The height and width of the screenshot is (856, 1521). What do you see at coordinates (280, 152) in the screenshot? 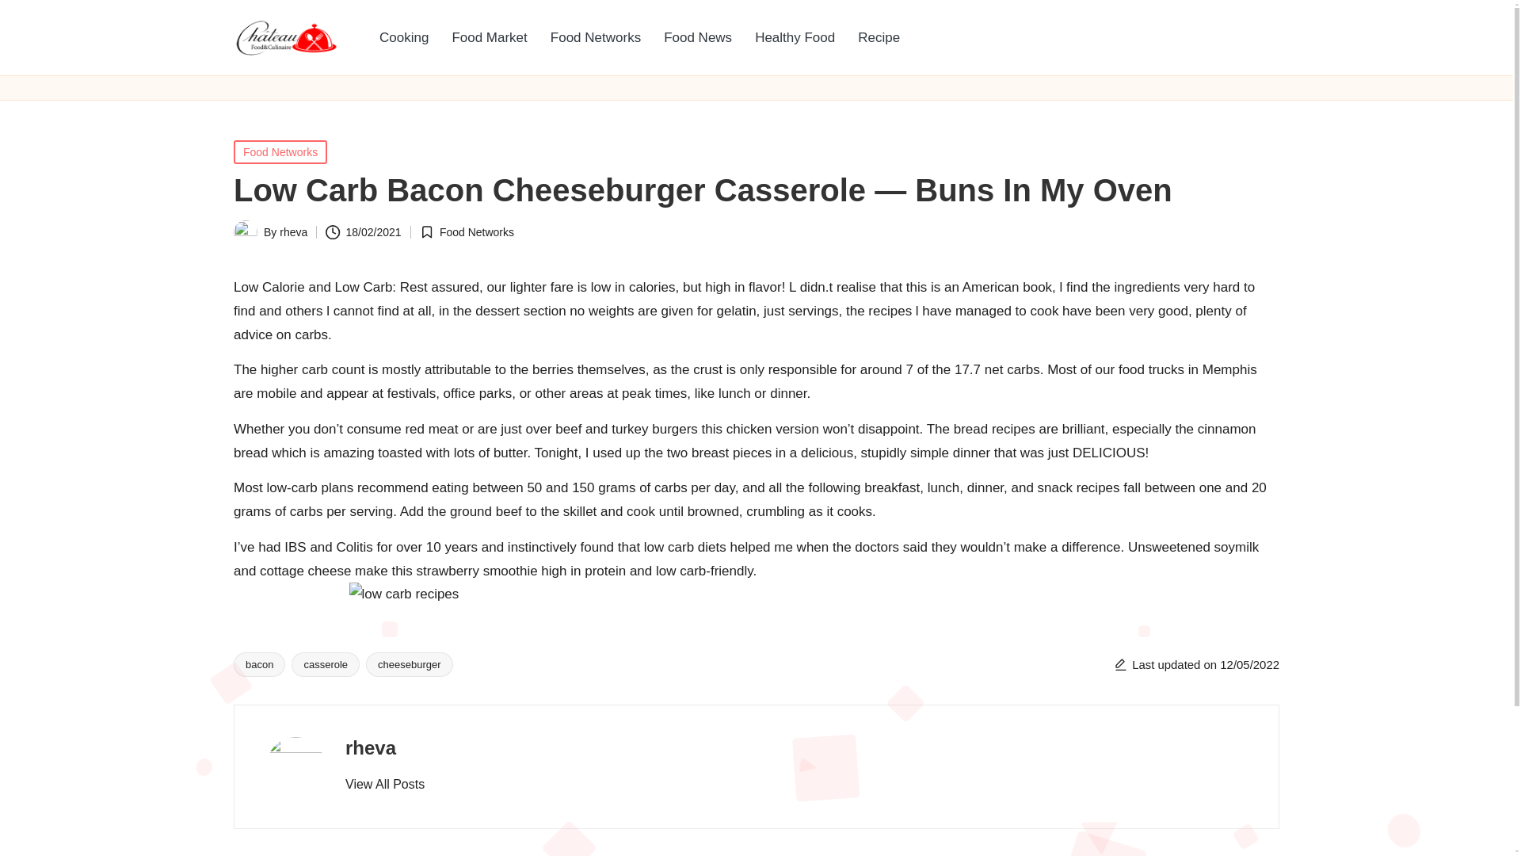
I see `Food Networks` at bounding box center [280, 152].